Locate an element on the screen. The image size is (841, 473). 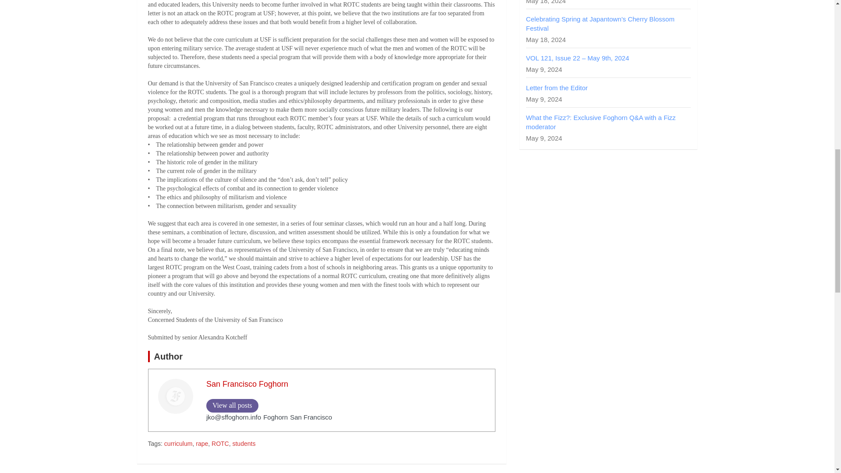
curriculum is located at coordinates (178, 444).